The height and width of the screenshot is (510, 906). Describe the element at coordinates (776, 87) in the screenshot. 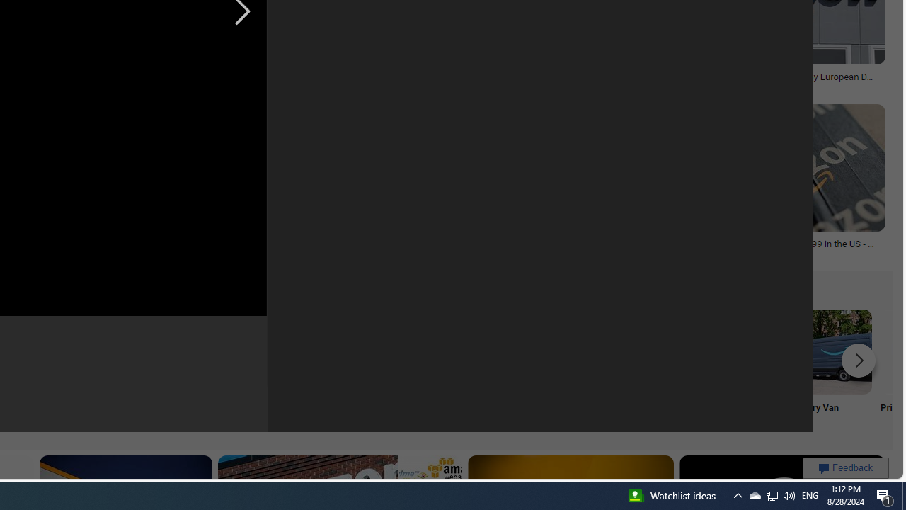

I see `thewrap.com` at that location.